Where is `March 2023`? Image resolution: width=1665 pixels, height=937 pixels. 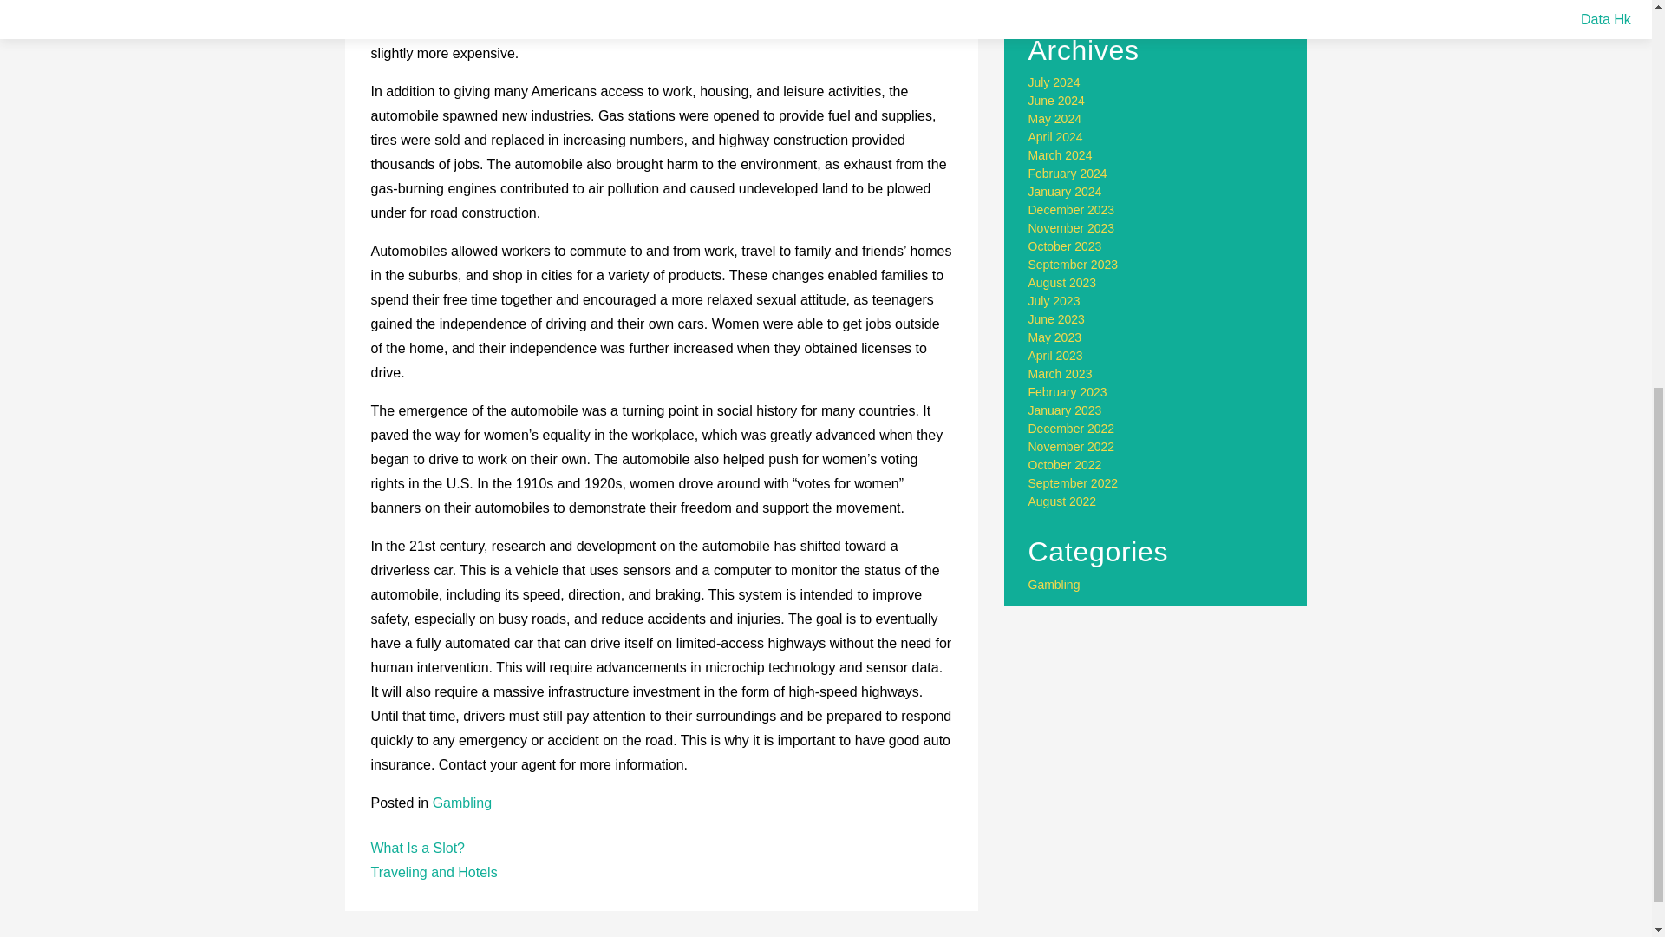 March 2023 is located at coordinates (1060, 373).